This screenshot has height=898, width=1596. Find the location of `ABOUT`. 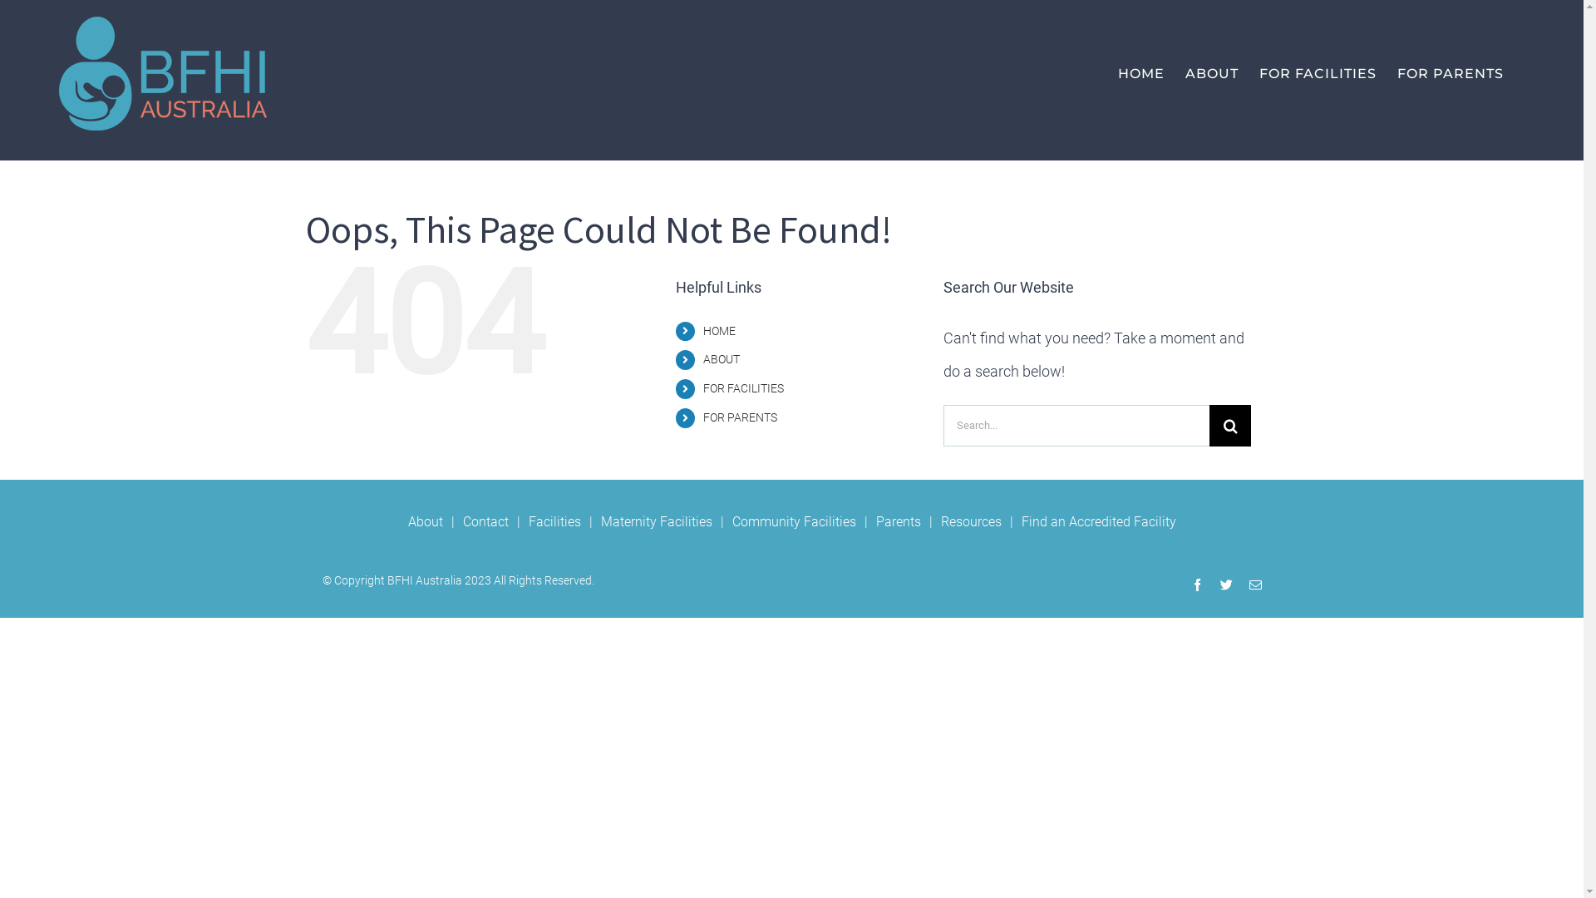

ABOUT is located at coordinates (1212, 74).